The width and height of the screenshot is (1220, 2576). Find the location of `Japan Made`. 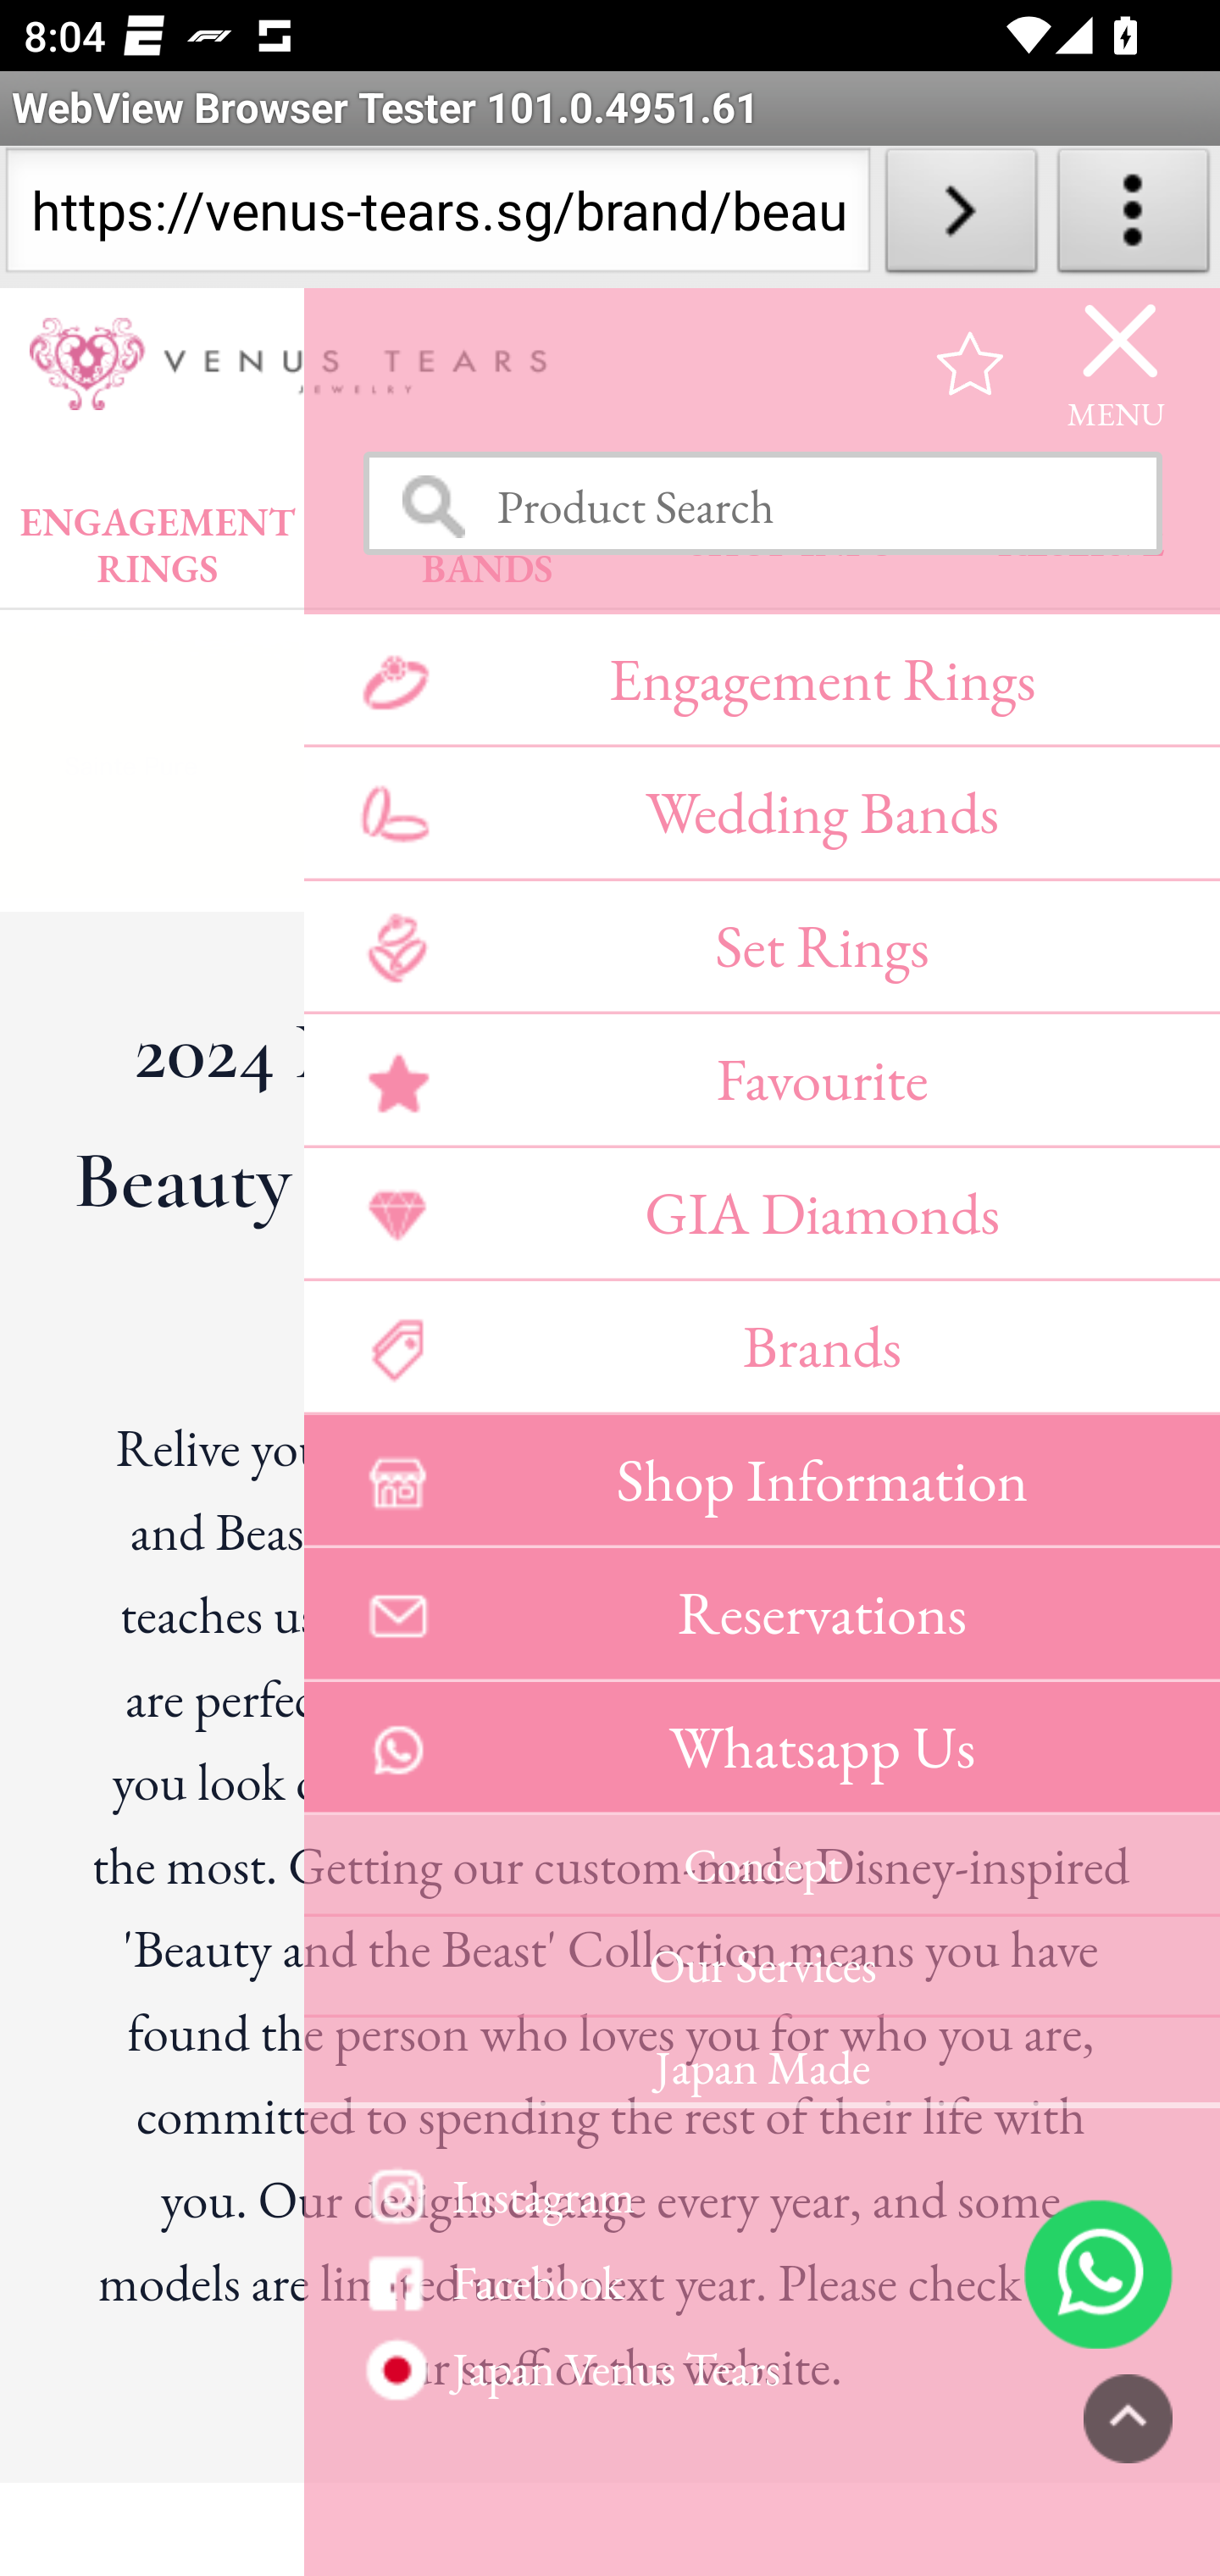

Japan Made is located at coordinates (761, 2066).